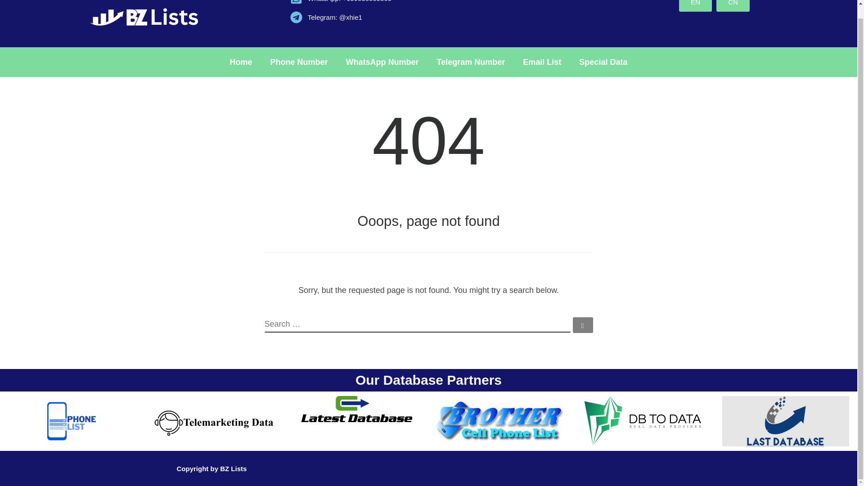 Image resolution: width=864 pixels, height=486 pixels. I want to click on Telegram Number, so click(471, 62).